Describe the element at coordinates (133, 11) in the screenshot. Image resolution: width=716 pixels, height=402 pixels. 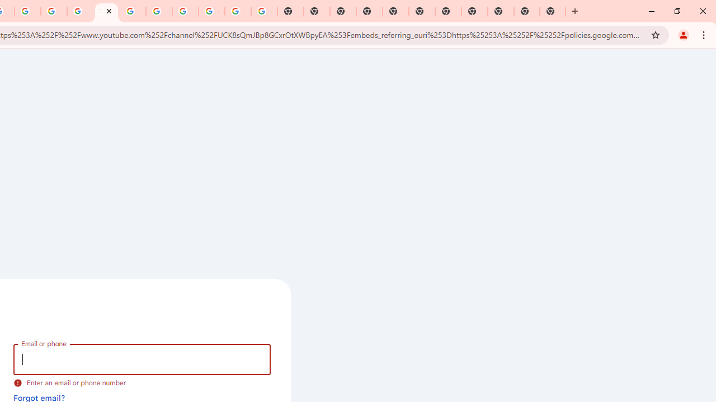
I see `Browse Chrome as a guest - Computer - Google Chrome Help` at that location.